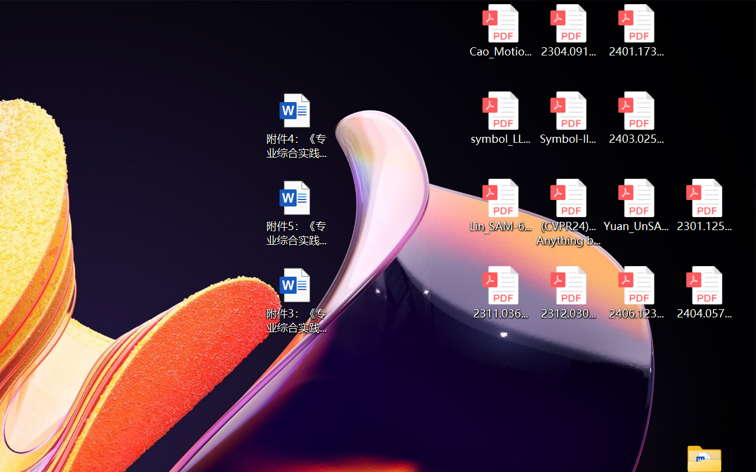 The image size is (756, 472). Describe the element at coordinates (637, 31) in the screenshot. I see `2401.17399v1.pdf` at that location.